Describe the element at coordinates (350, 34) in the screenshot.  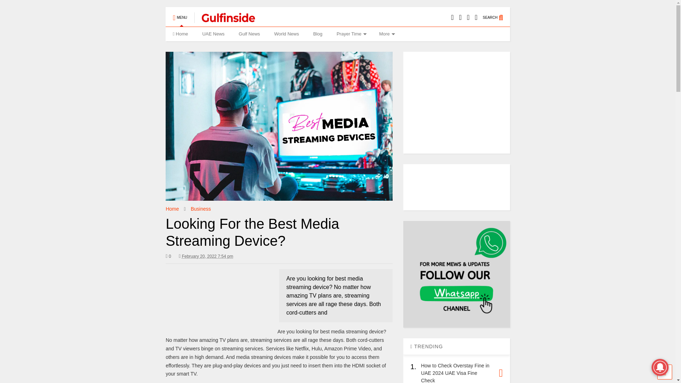
I see `Prayer Time` at that location.